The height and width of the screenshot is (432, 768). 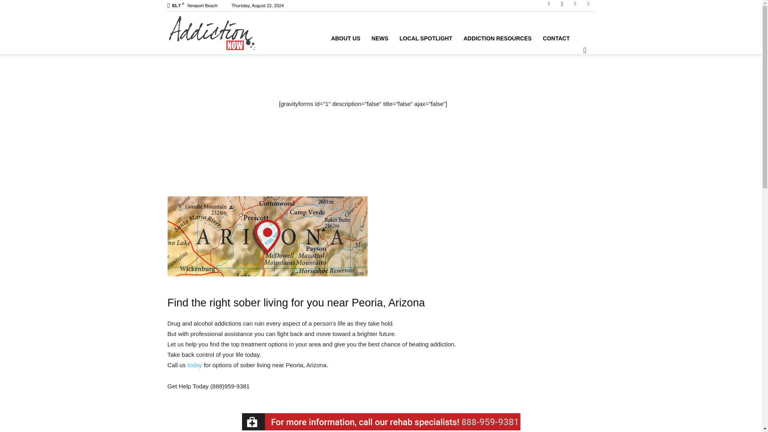 I want to click on ADDICTION RESOURCES, so click(x=497, y=38).